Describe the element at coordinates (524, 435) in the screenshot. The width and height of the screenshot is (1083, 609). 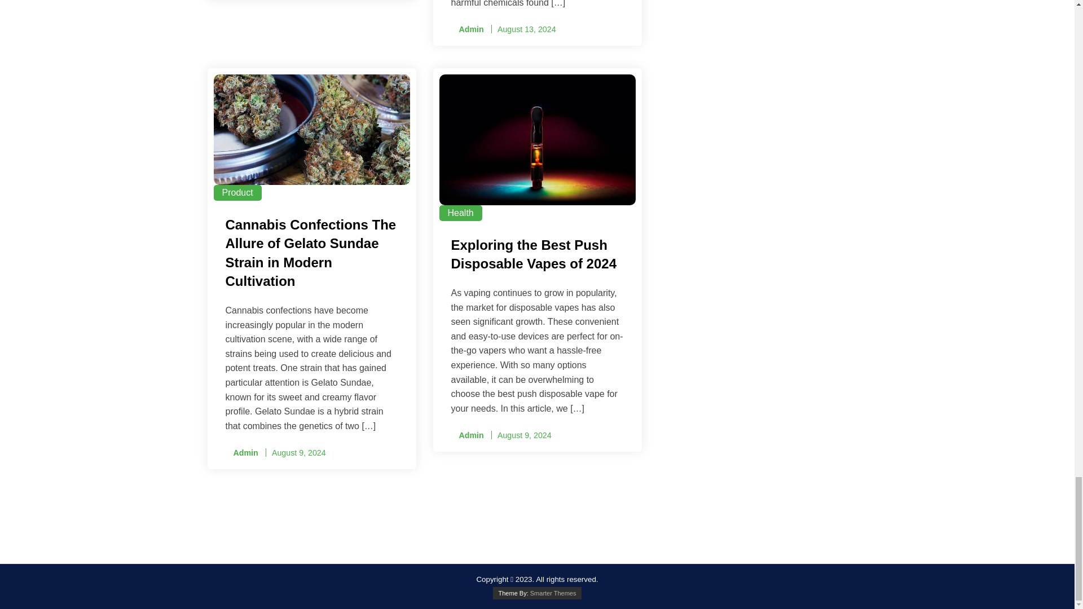
I see `August 9, 2024` at that location.